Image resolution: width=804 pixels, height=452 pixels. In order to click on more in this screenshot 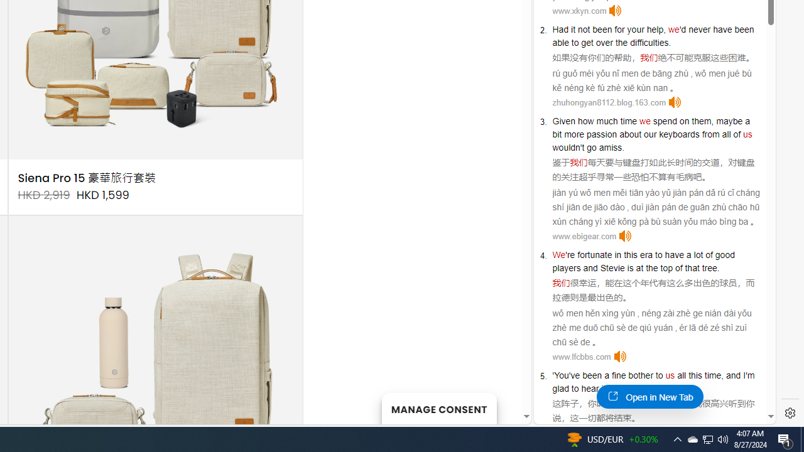, I will do `click(574, 134)`.